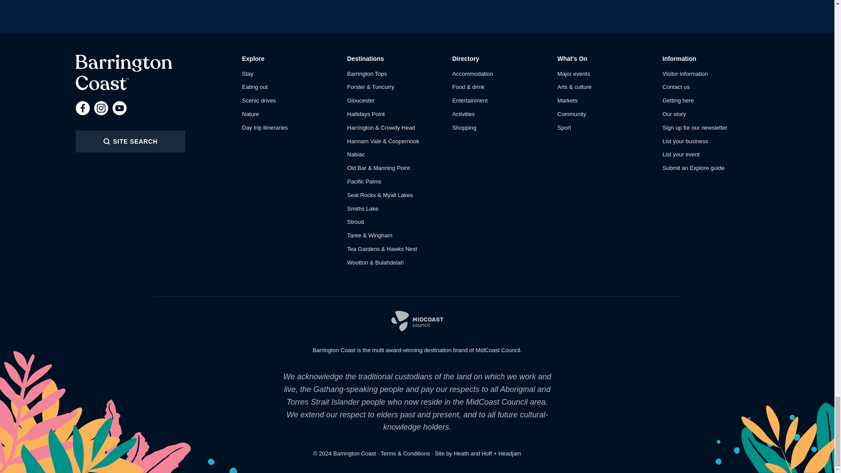 Image resolution: width=841 pixels, height=473 pixels. What do you see at coordinates (119, 108) in the screenshot?
I see `Youtube` at bounding box center [119, 108].